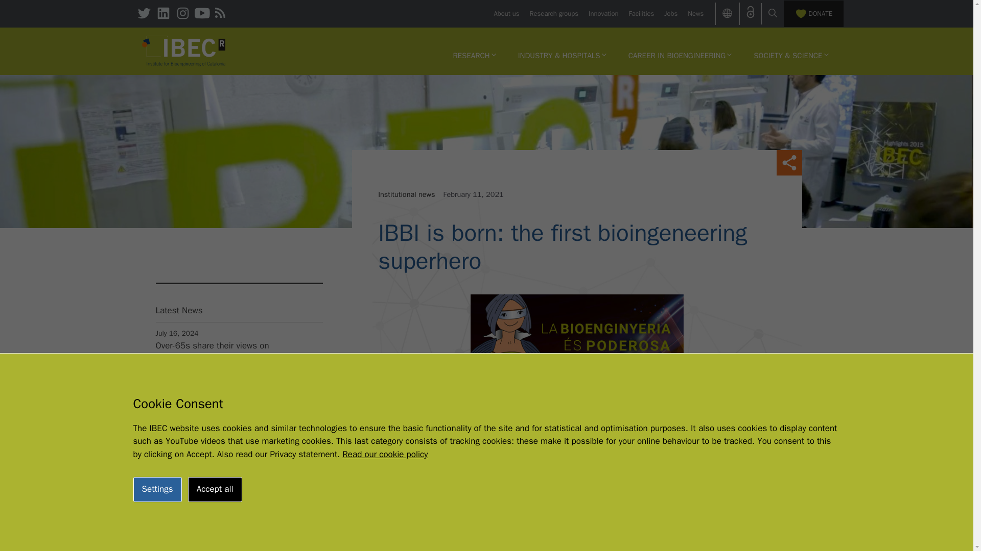 The image size is (981, 551). What do you see at coordinates (603, 13) in the screenshot?
I see `Innovation` at bounding box center [603, 13].